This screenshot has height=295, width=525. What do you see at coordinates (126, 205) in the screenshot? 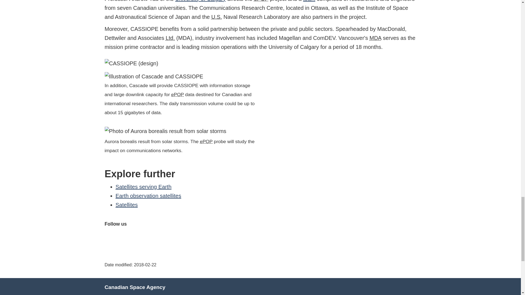
I see `Satellites` at bounding box center [126, 205].